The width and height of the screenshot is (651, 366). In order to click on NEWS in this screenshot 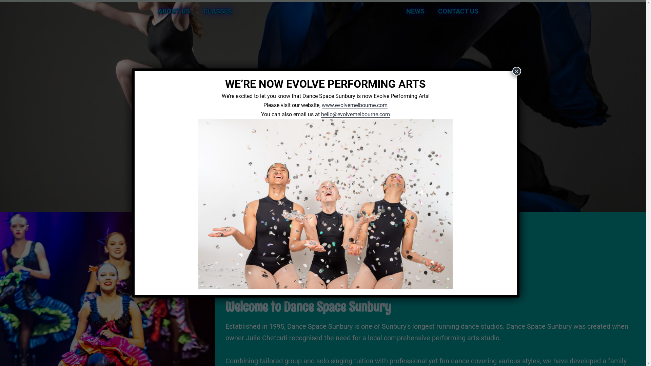, I will do `click(415, 11)`.